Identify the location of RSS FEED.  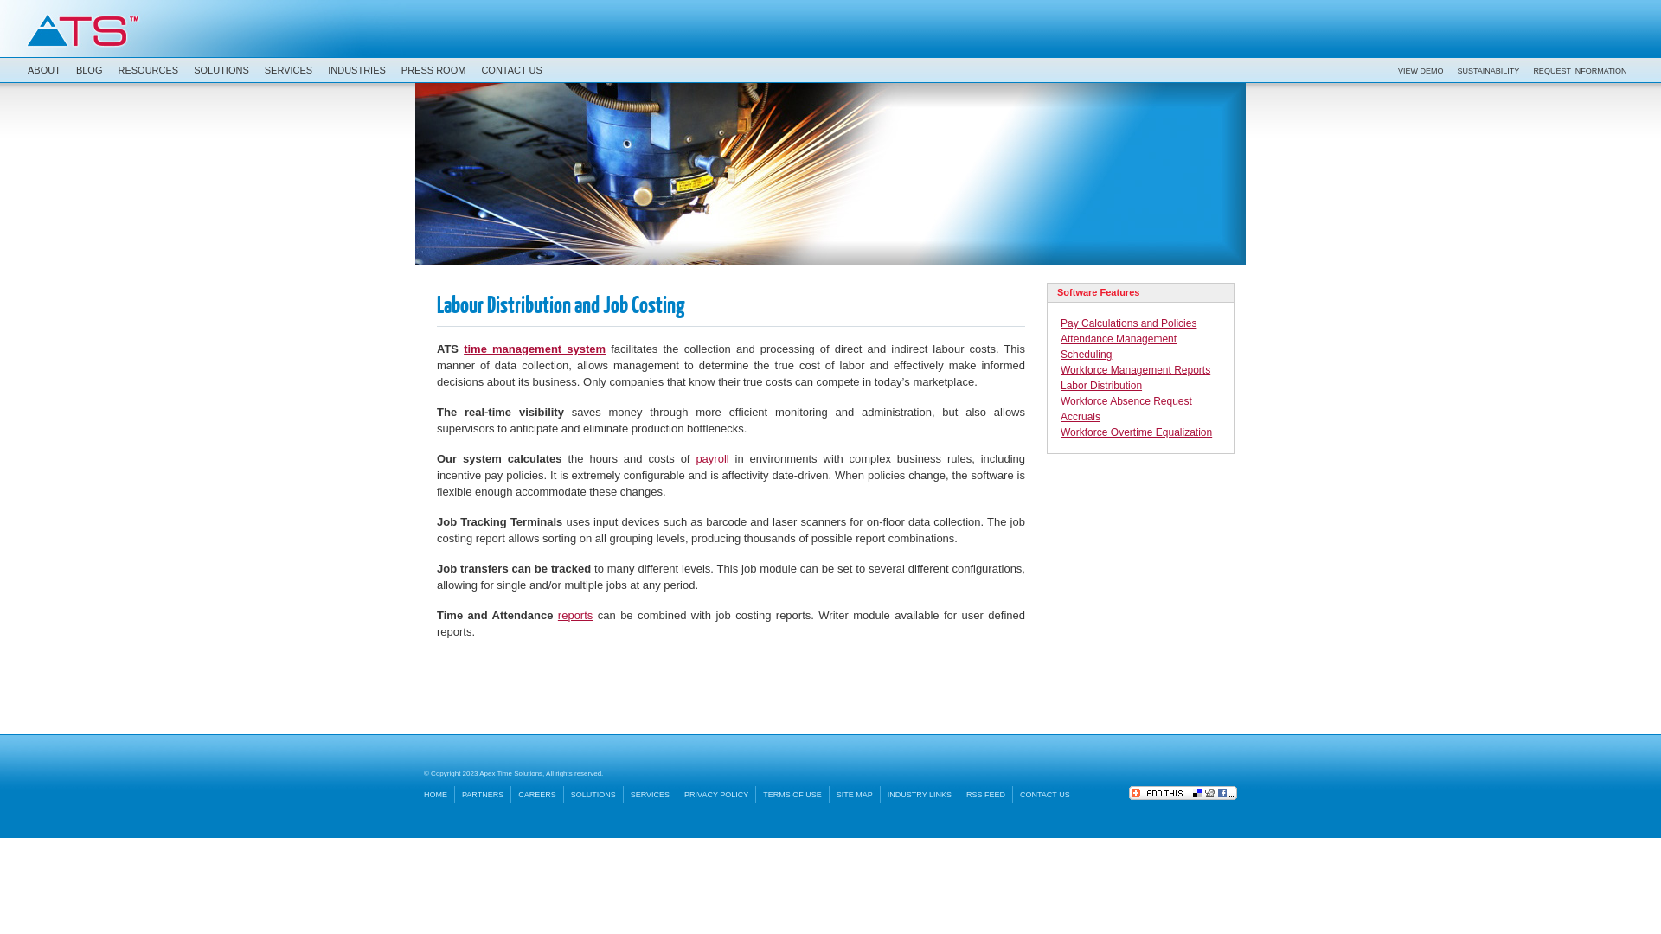
(986, 795).